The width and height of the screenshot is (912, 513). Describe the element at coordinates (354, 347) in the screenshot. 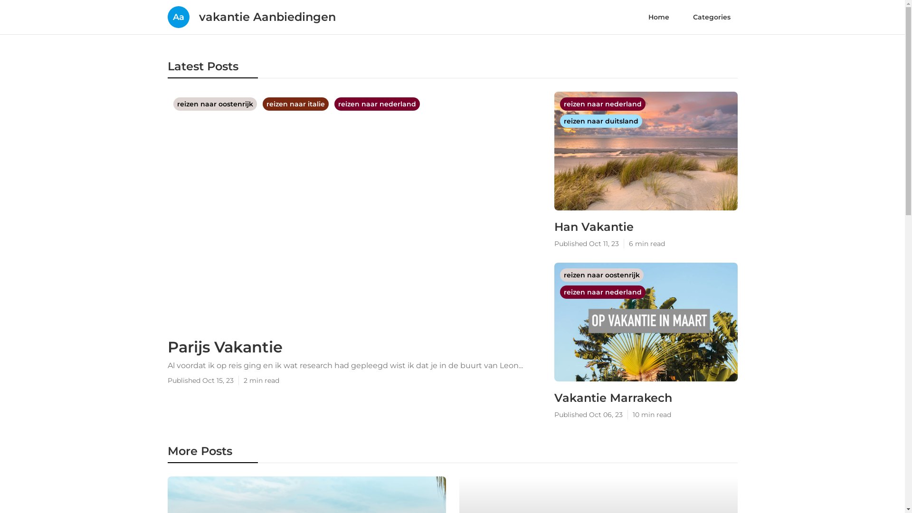

I see `Parijs Vakantie` at that location.